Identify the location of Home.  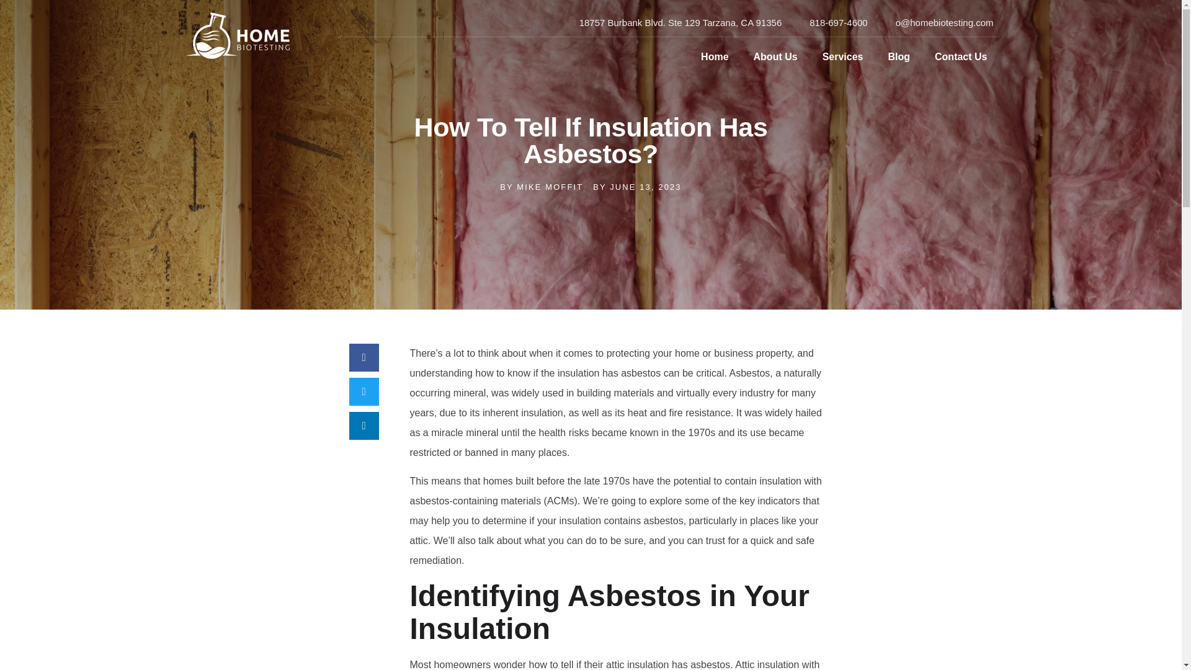
(715, 57).